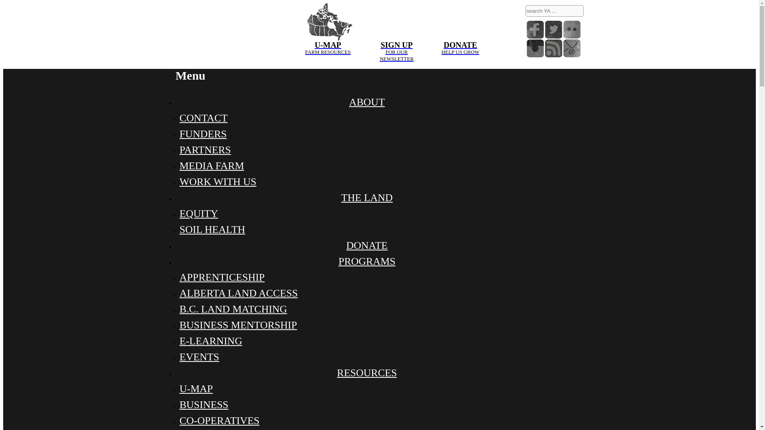  I want to click on Twitter, so click(535, 29).